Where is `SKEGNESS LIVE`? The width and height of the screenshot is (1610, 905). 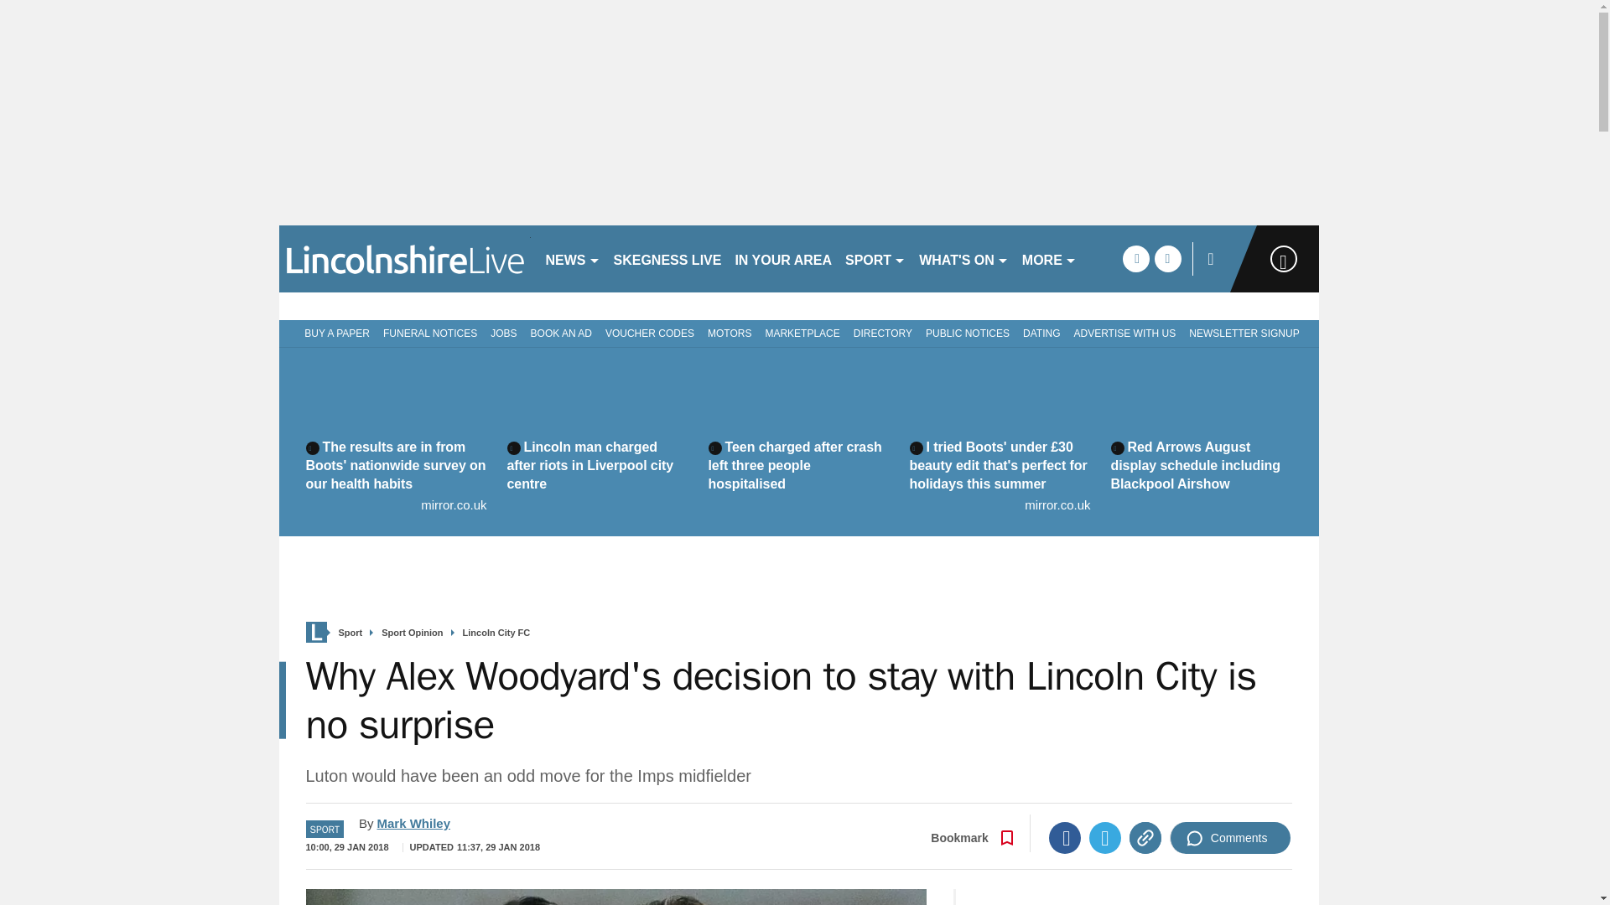
SKEGNESS LIVE is located at coordinates (667, 258).